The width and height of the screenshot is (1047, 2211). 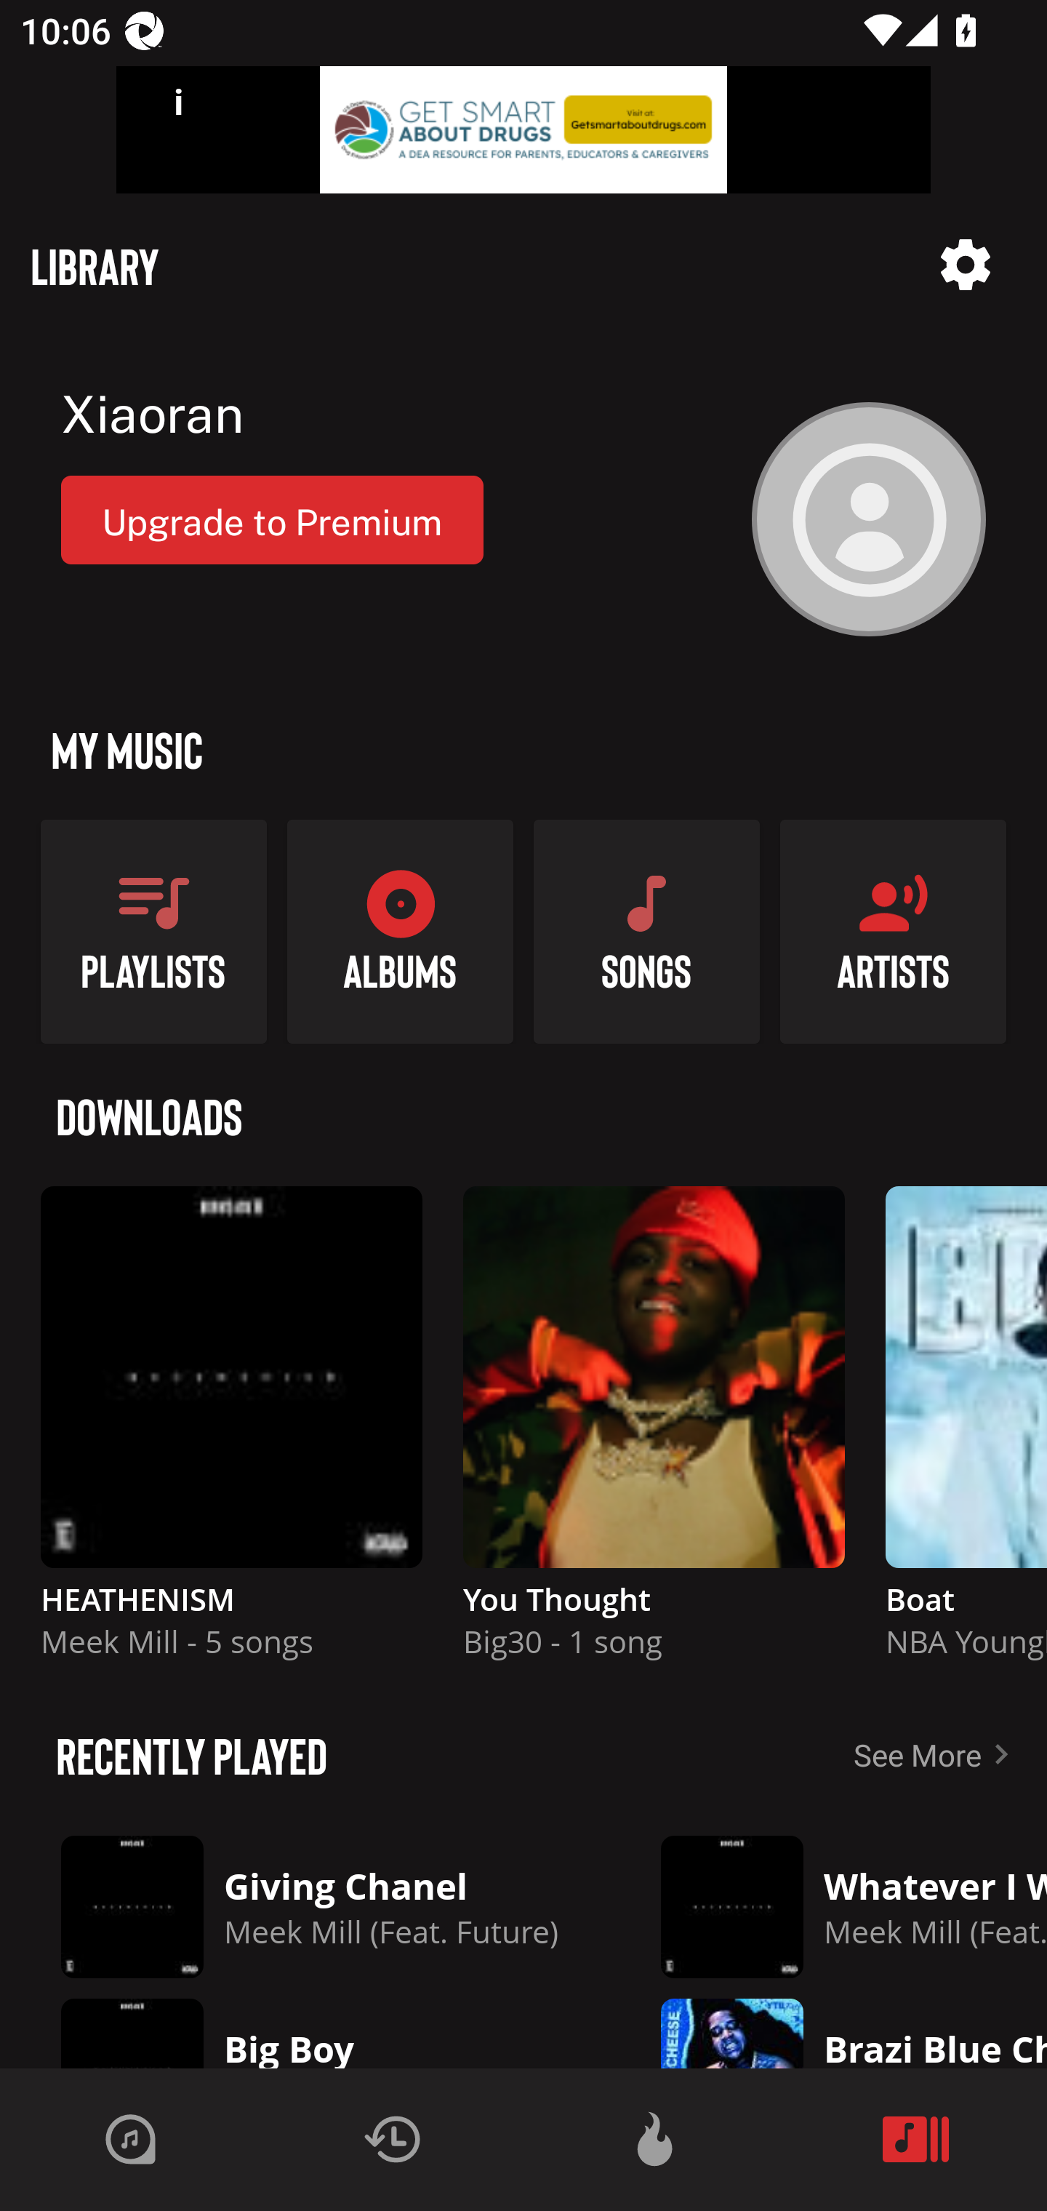 What do you see at coordinates (654, 1434) in the screenshot?
I see `Description You Thought Big30 - 1 song` at bounding box center [654, 1434].